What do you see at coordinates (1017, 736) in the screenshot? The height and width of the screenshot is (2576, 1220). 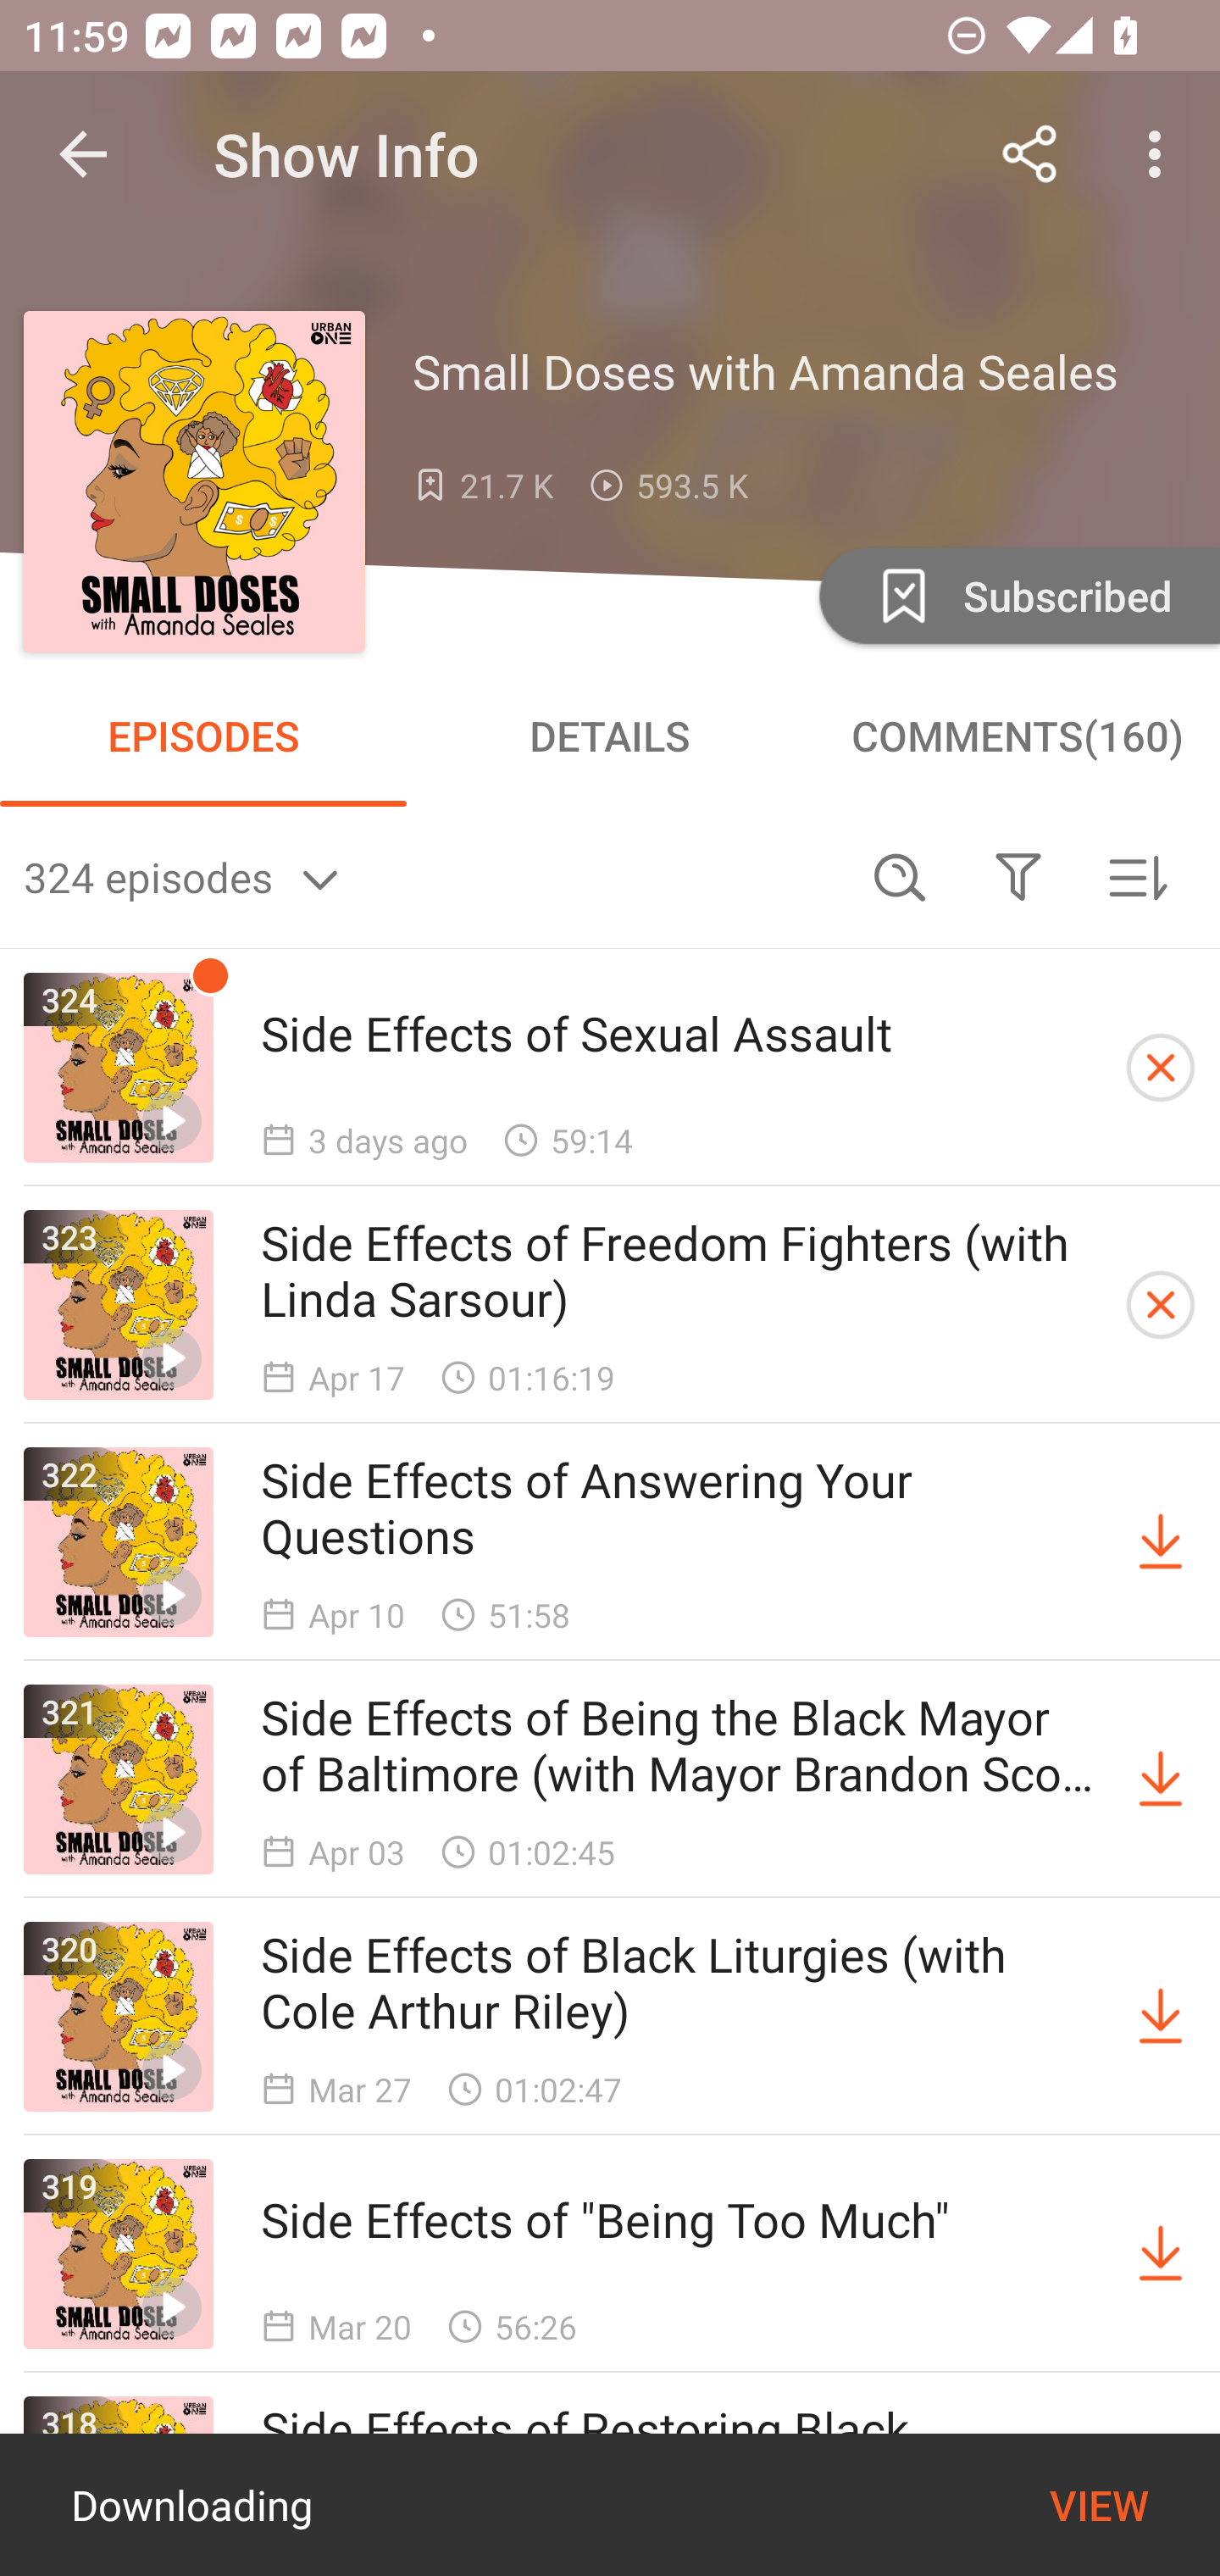 I see `COMMENTS(160)` at bounding box center [1017, 736].